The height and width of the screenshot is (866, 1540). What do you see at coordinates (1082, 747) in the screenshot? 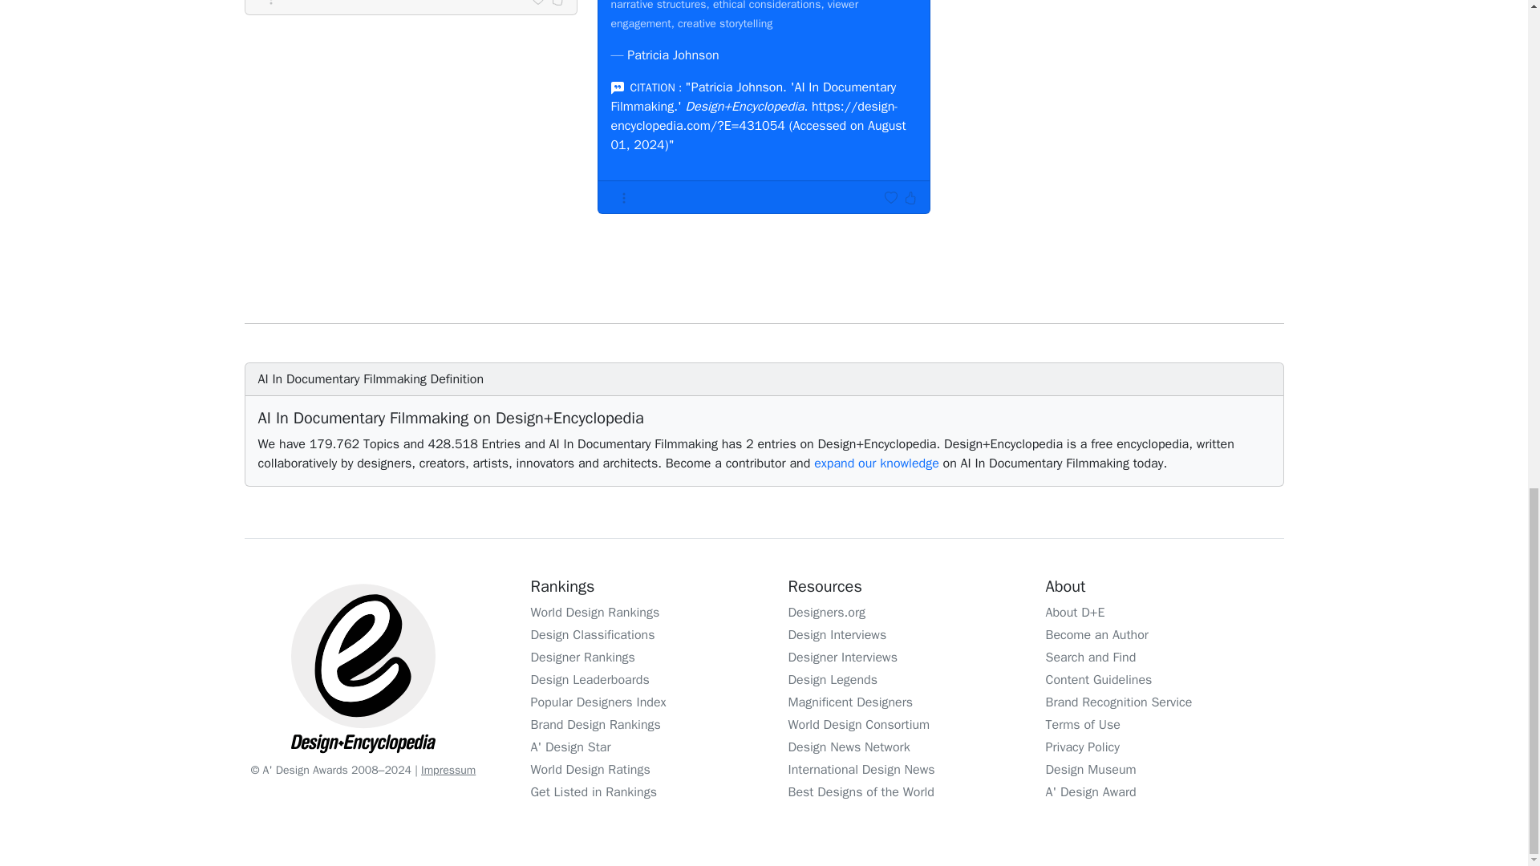
I see `Privacy Policy` at bounding box center [1082, 747].